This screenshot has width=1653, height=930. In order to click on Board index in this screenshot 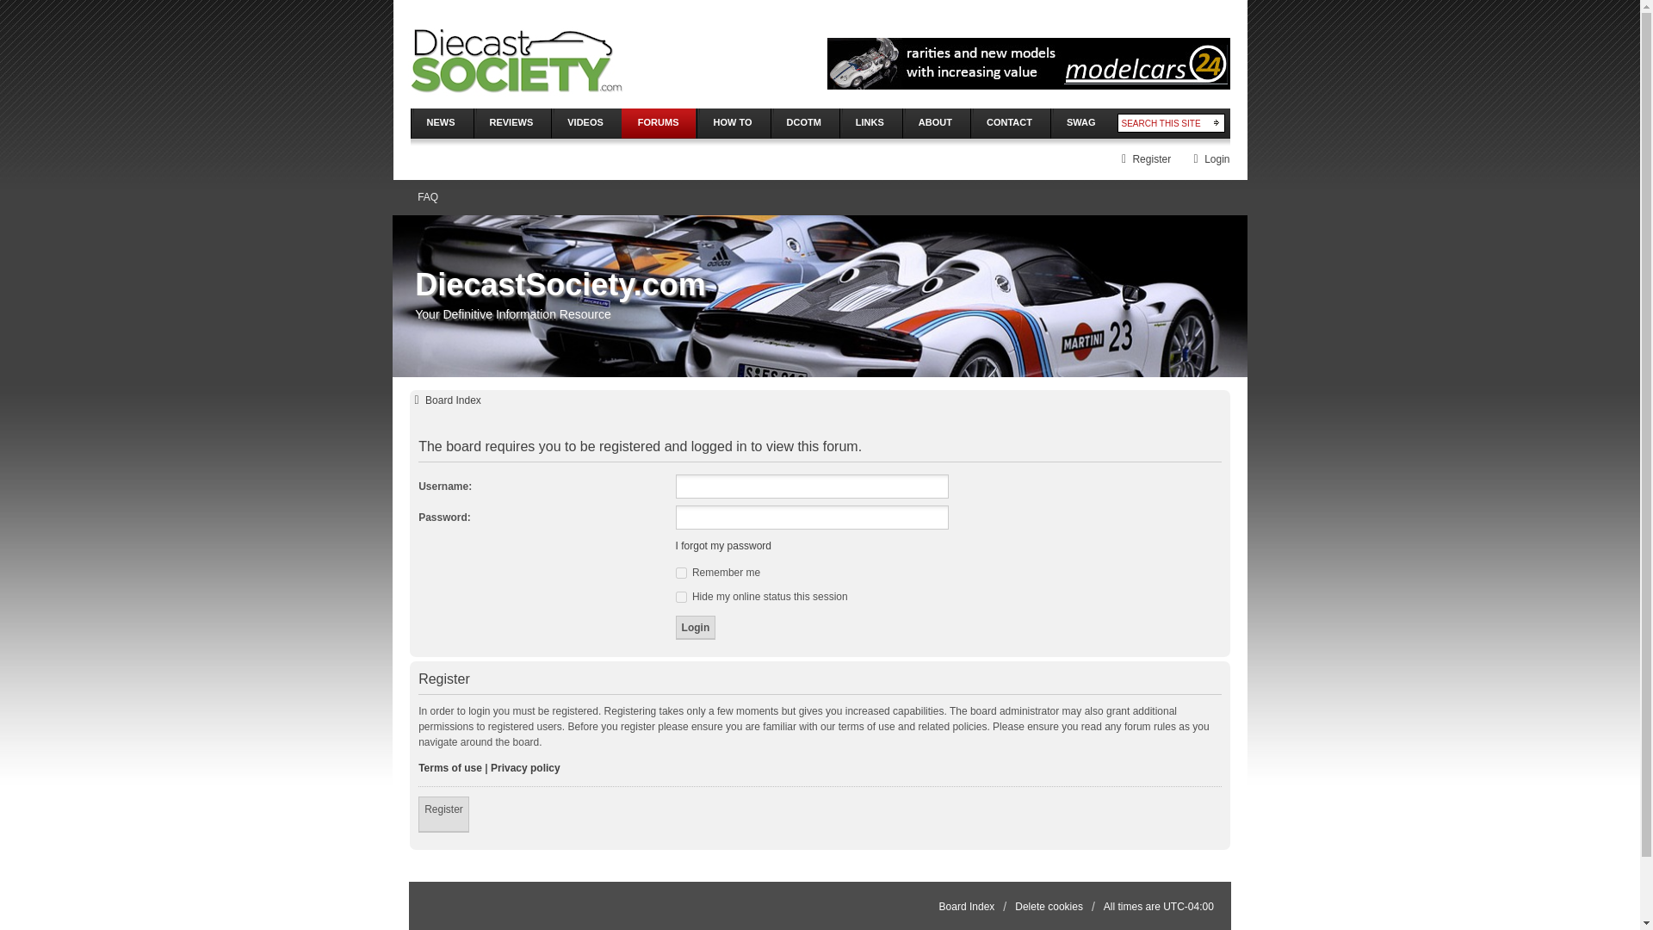, I will do `click(445, 400)`.